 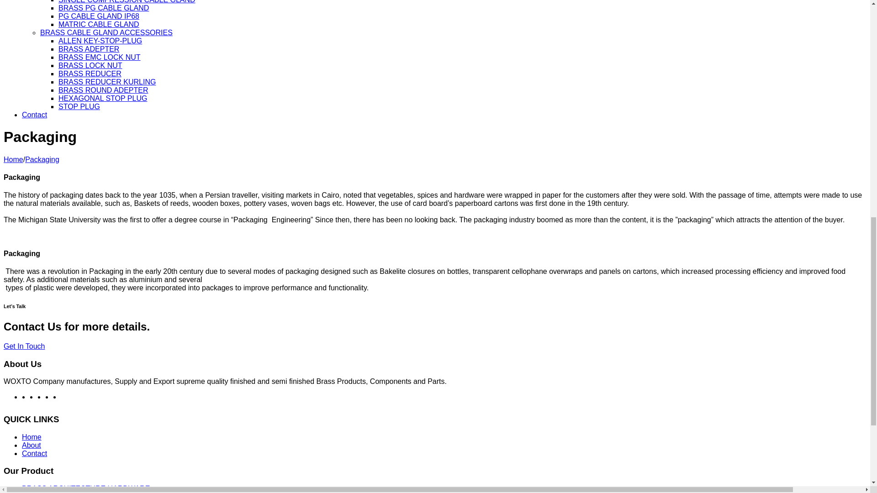 What do you see at coordinates (89, 49) in the screenshot?
I see `BRASS ADEPTER` at bounding box center [89, 49].